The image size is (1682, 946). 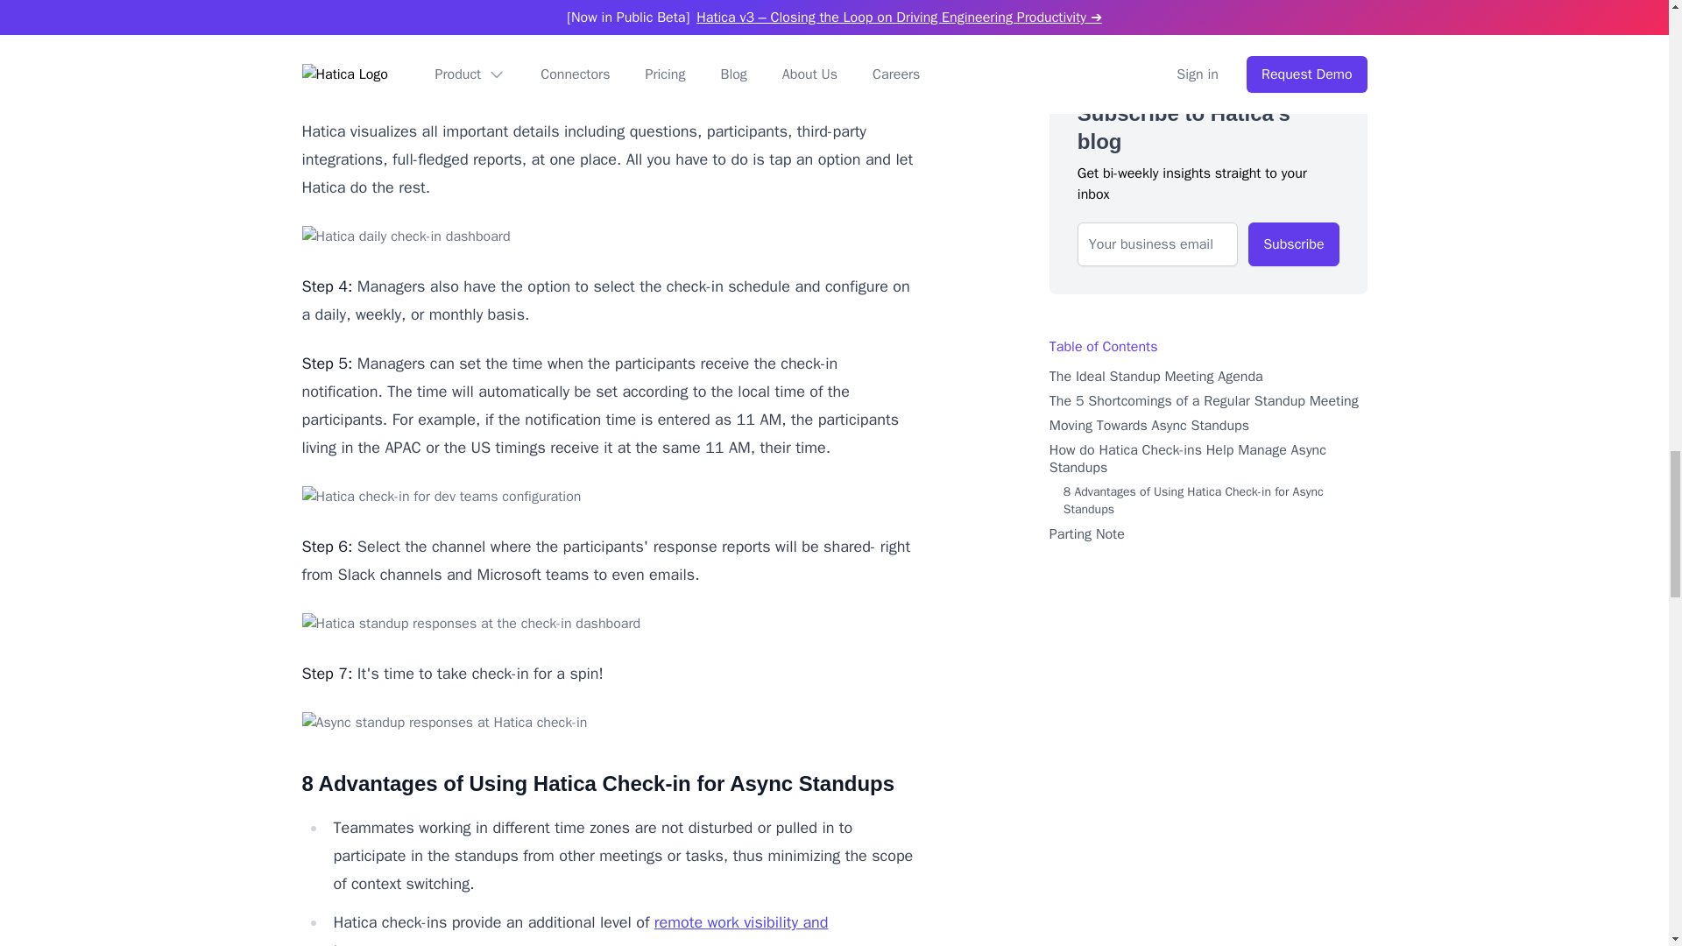 What do you see at coordinates (580, 929) in the screenshot?
I see `remote work visibility and transparency` at bounding box center [580, 929].